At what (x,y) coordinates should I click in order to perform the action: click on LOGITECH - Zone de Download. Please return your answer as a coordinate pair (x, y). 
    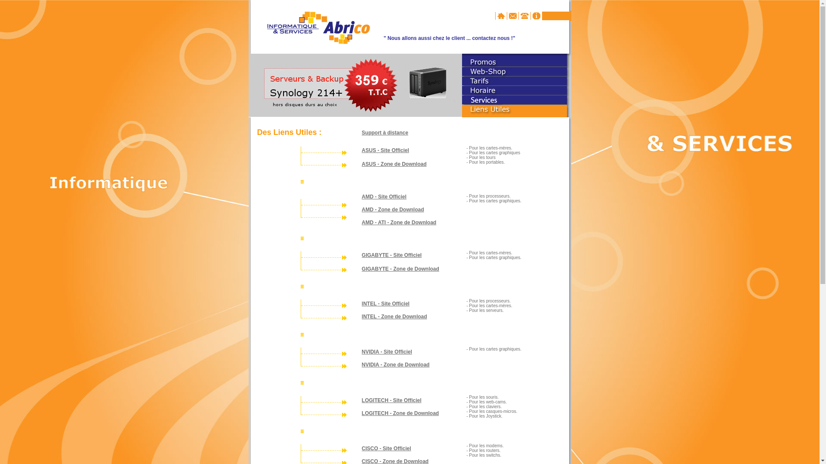
    Looking at the image, I should click on (400, 413).